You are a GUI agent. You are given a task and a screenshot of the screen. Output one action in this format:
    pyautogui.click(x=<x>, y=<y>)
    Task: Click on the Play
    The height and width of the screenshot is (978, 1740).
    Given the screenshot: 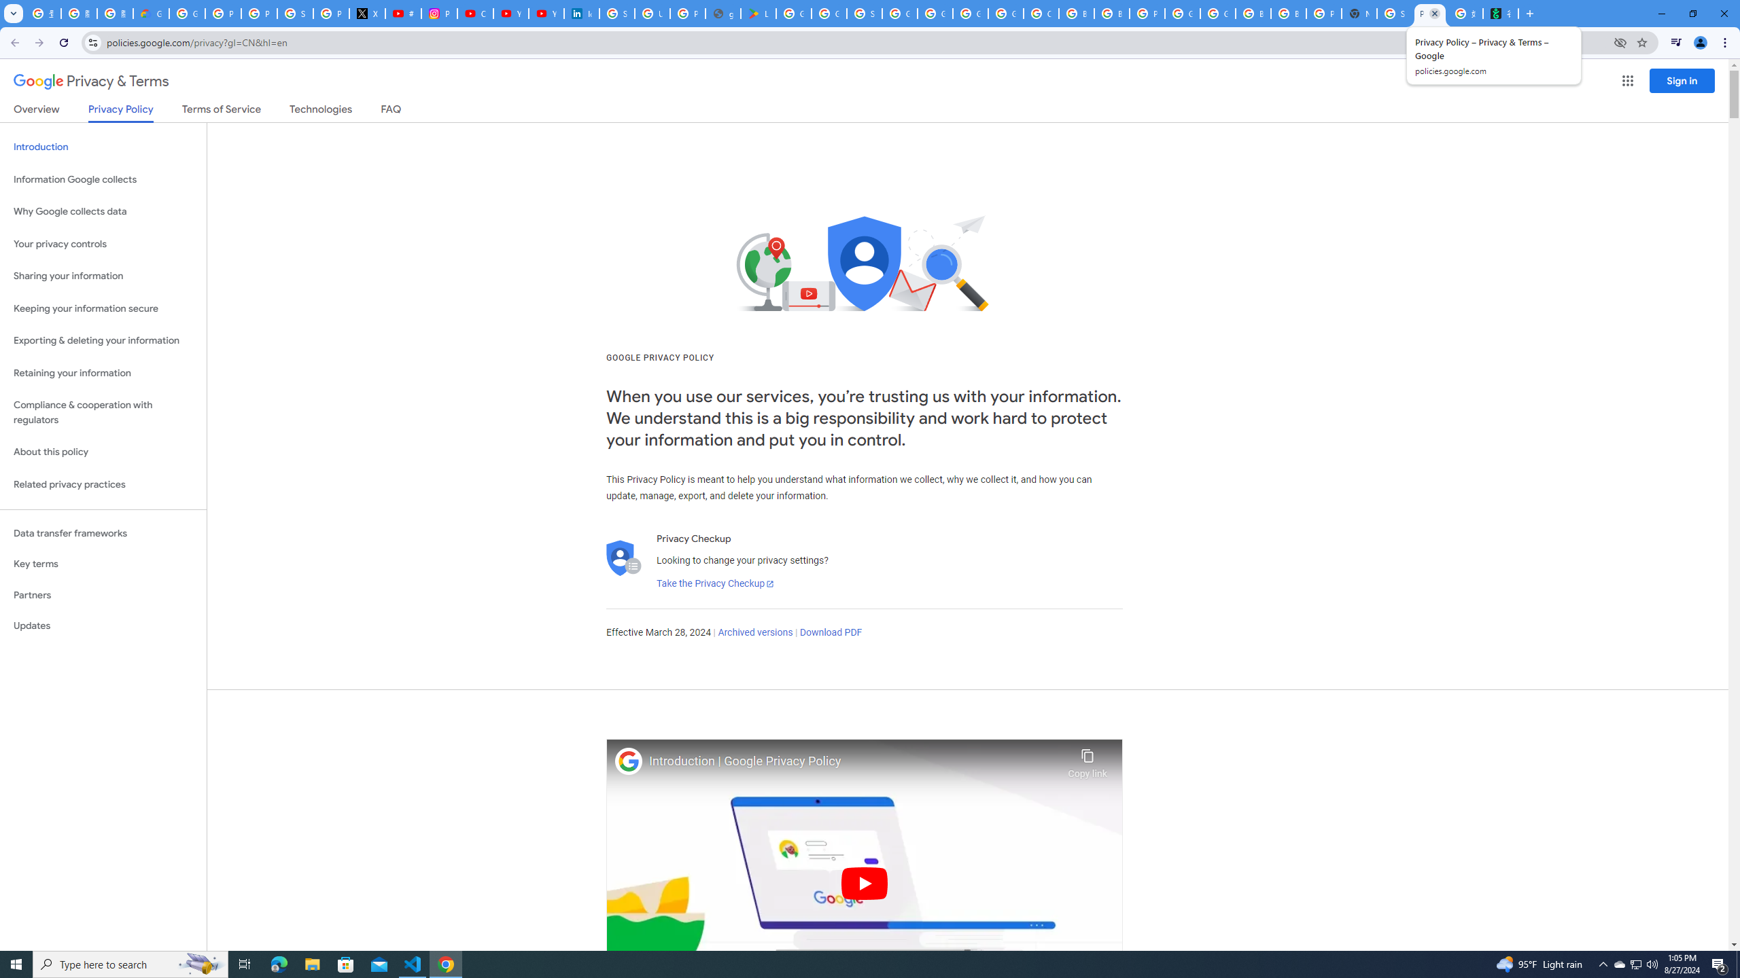 What is the action you would take?
    pyautogui.click(x=865, y=883)
    